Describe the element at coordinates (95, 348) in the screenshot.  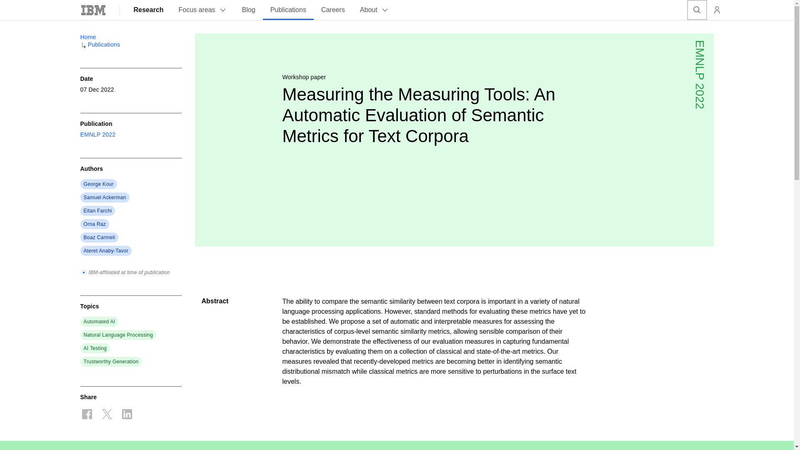
I see `AI Testing` at that location.